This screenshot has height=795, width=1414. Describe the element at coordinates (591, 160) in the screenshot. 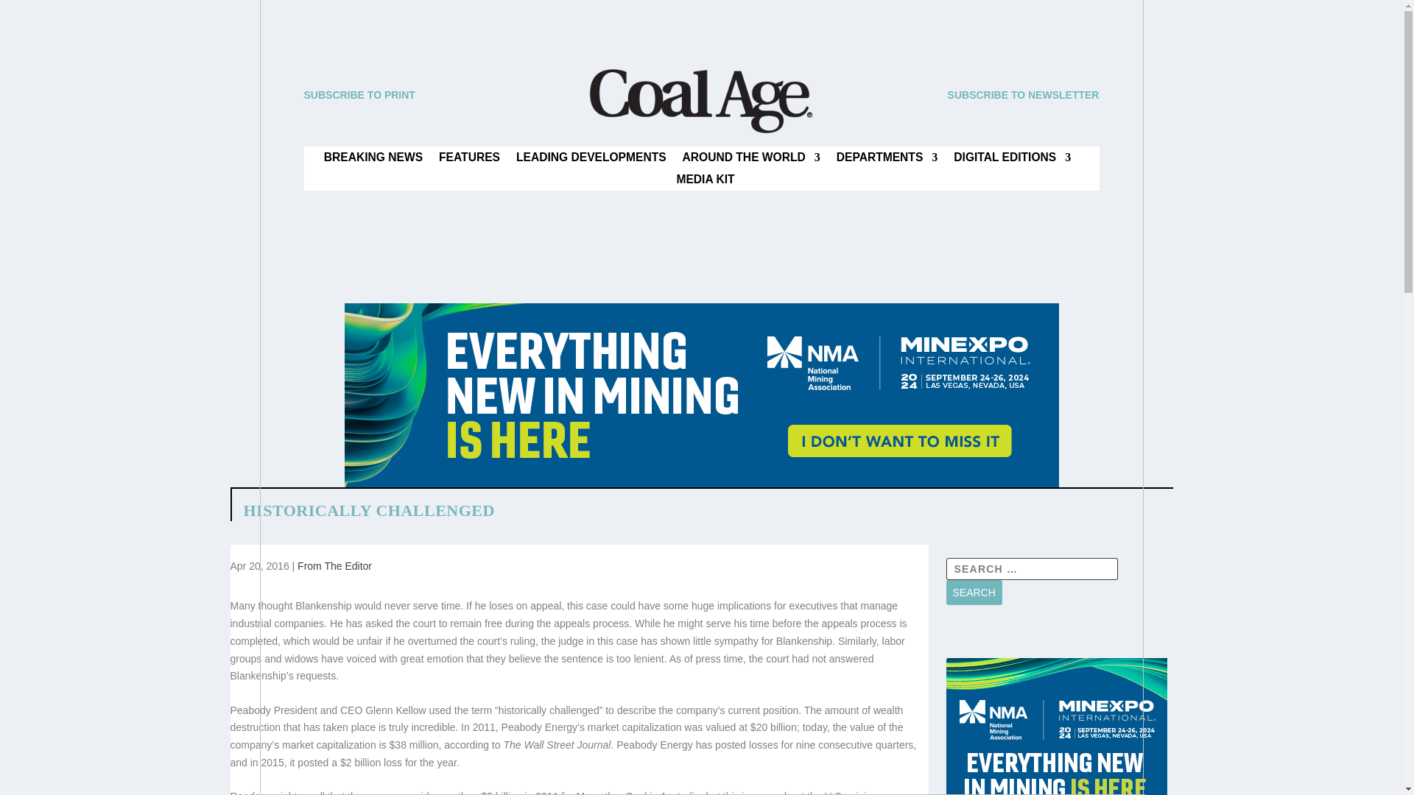

I see `LEADING DEVELOPMENTS` at that location.